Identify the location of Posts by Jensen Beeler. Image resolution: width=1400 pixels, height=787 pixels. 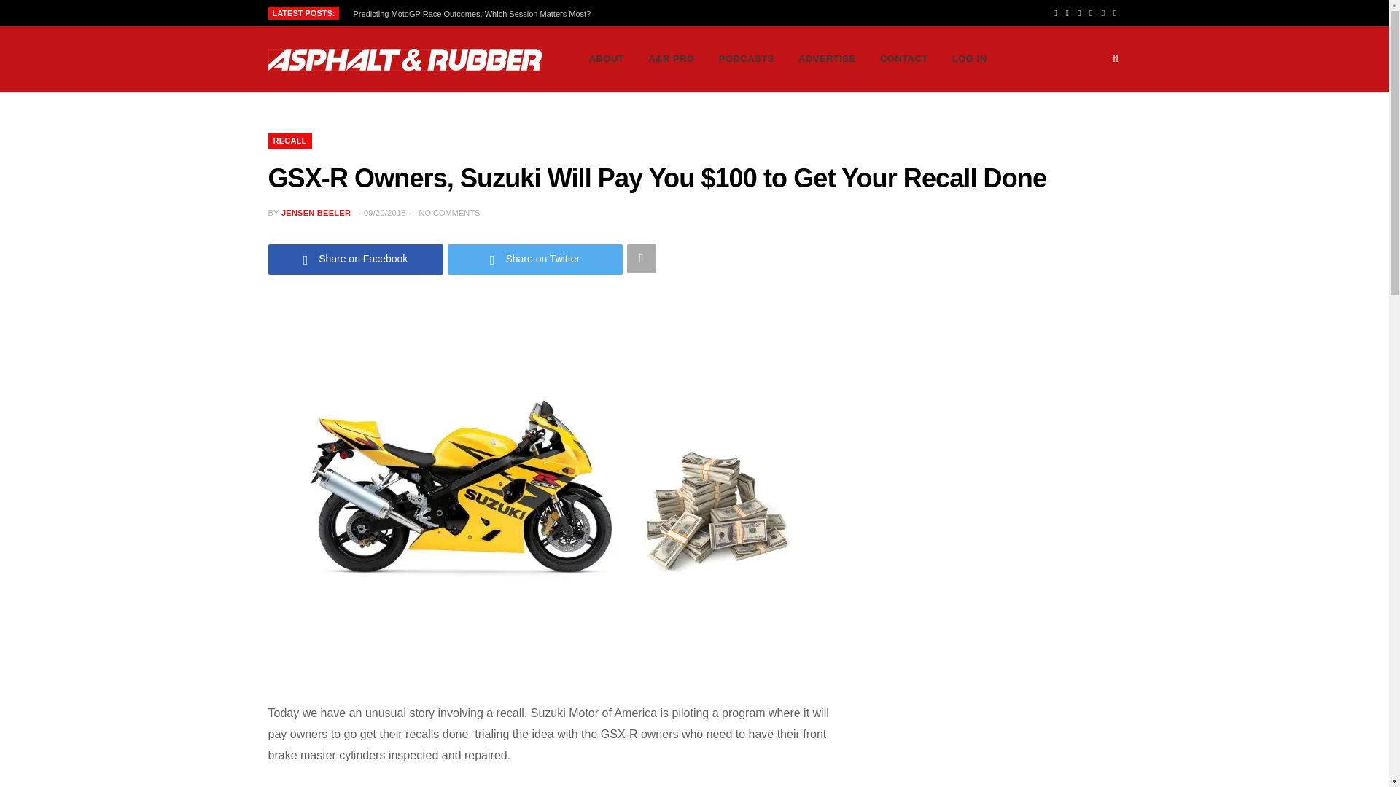
(316, 213).